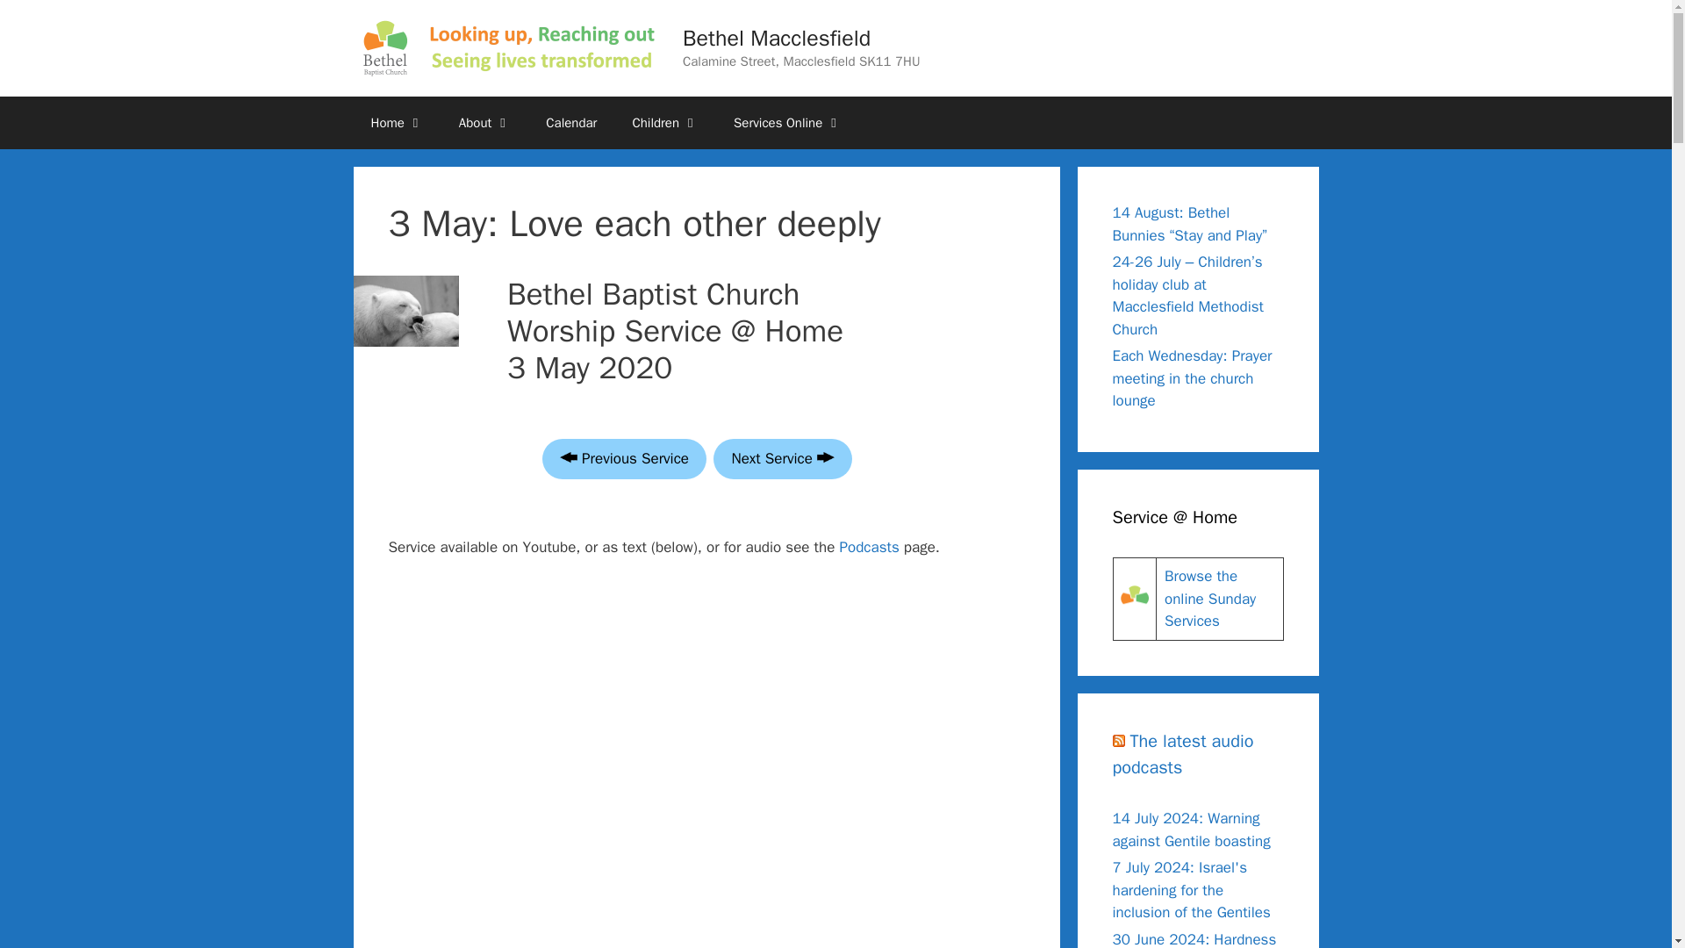  Describe the element at coordinates (869, 547) in the screenshot. I see `Podcasts` at that location.